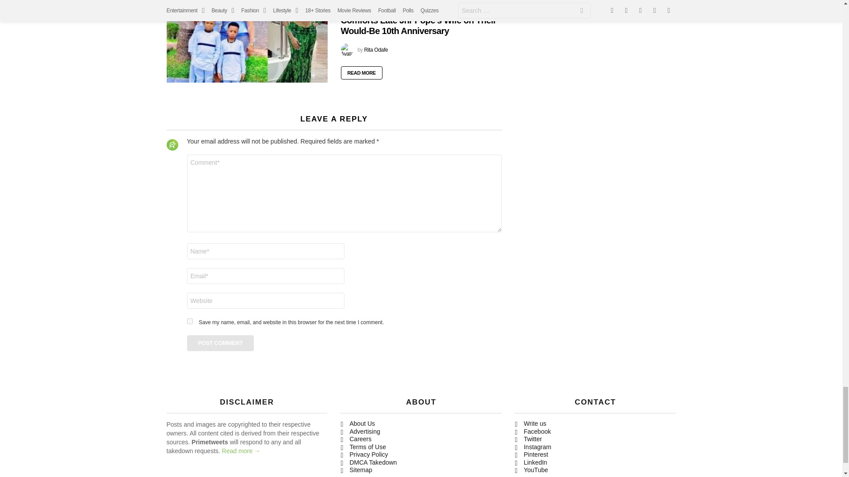 Image resolution: width=849 pixels, height=477 pixels. I want to click on yes, so click(189, 322).